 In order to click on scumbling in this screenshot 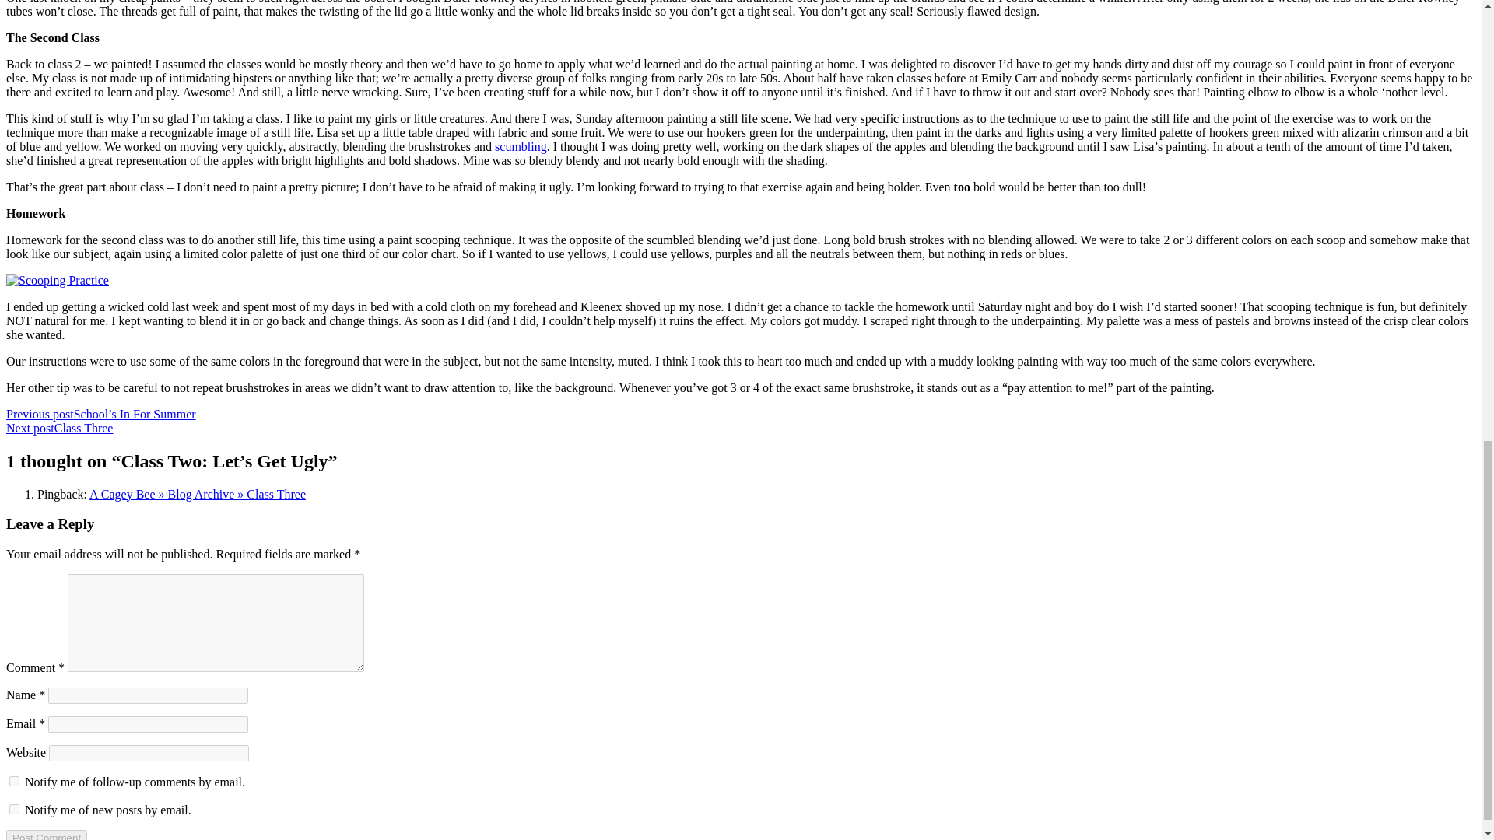, I will do `click(520, 146)`.